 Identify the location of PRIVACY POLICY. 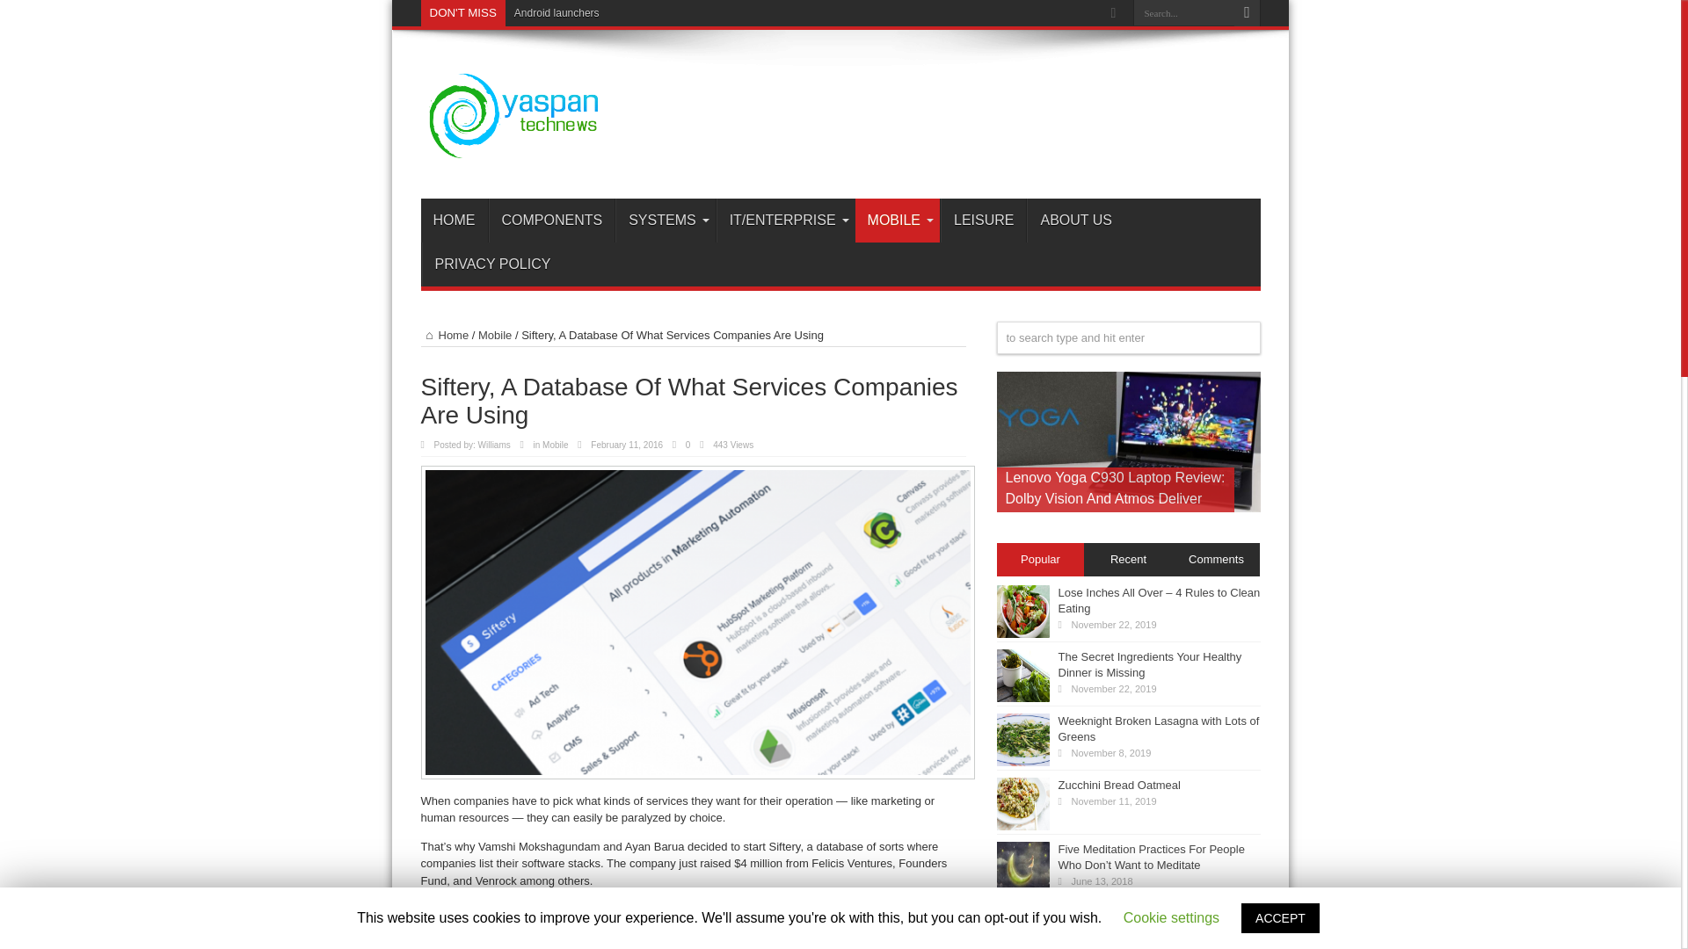
(492, 264).